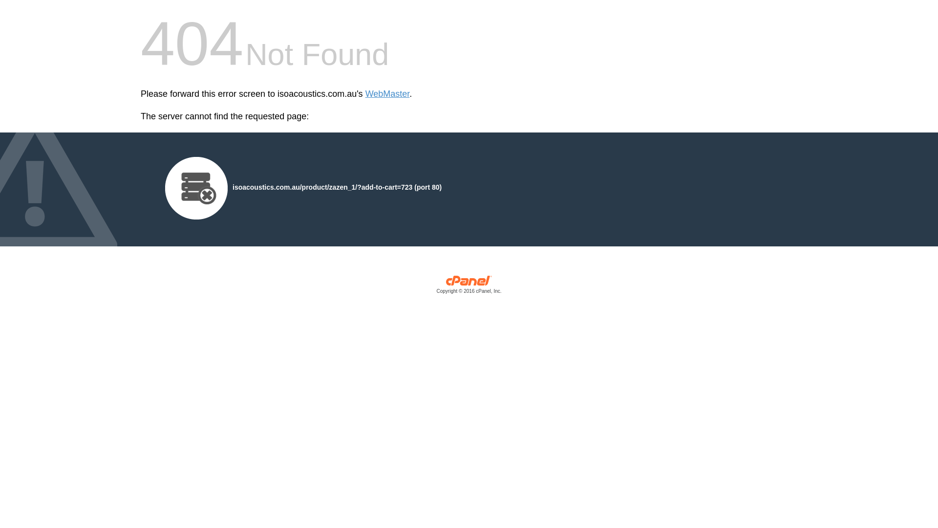 This screenshot has height=528, width=938. What do you see at coordinates (388, 94) in the screenshot?
I see `WebMaster` at bounding box center [388, 94].